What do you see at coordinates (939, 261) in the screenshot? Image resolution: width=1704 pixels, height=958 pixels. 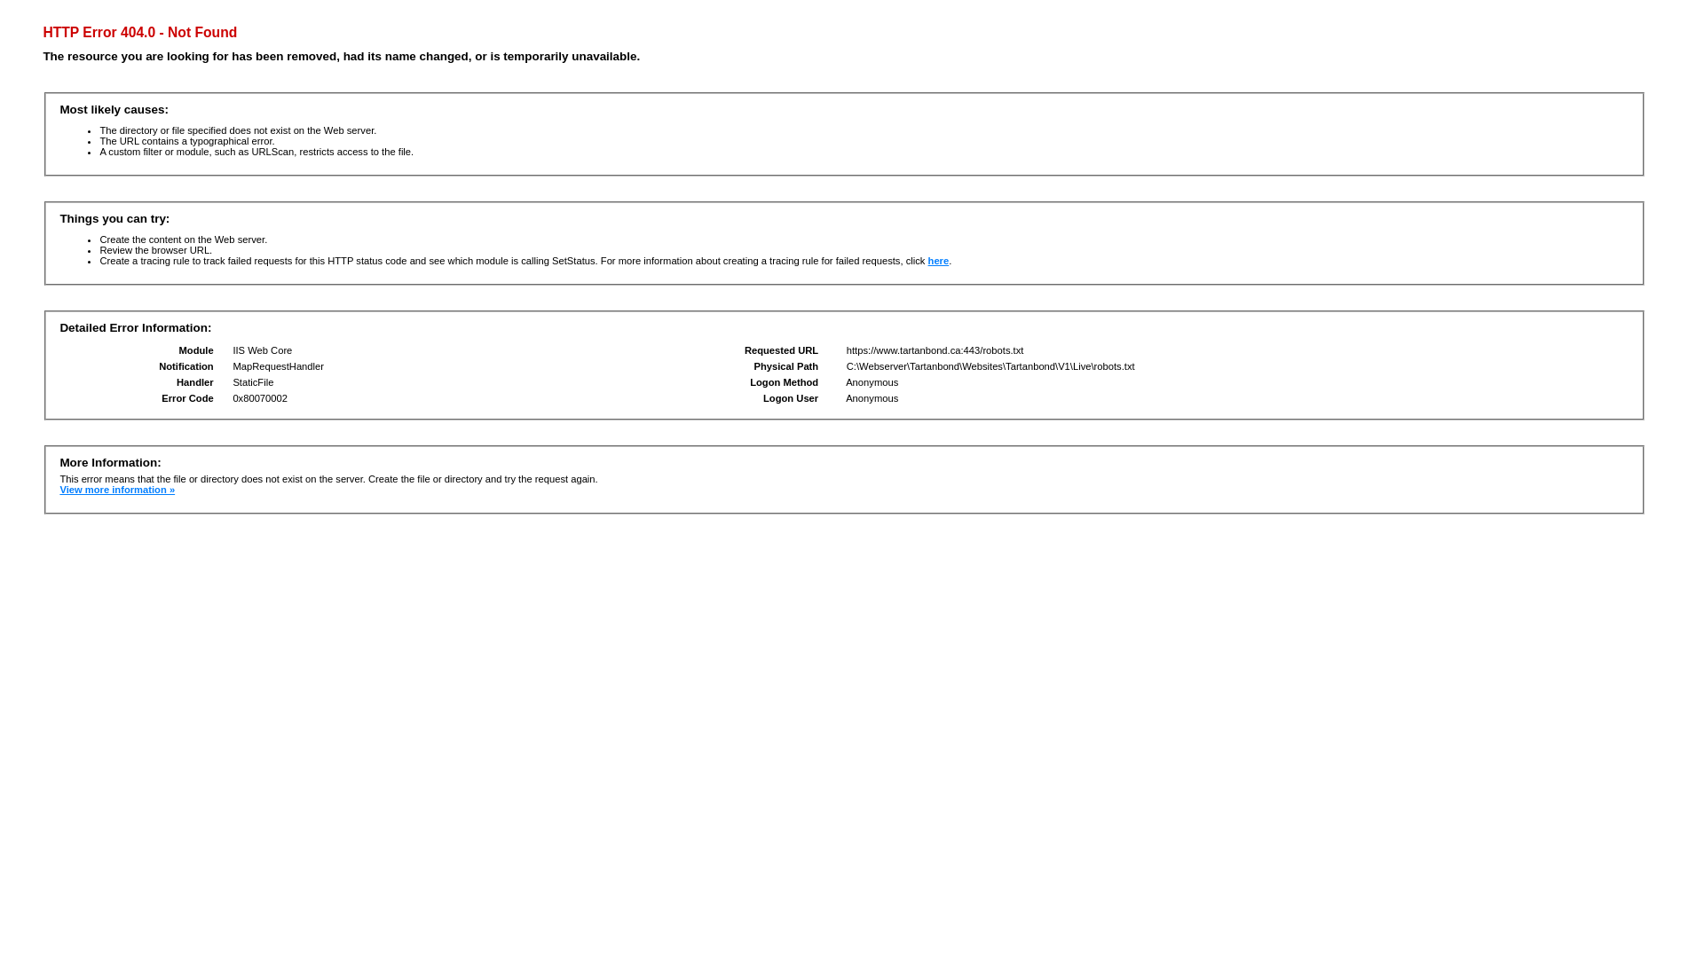 I see `here` at bounding box center [939, 261].